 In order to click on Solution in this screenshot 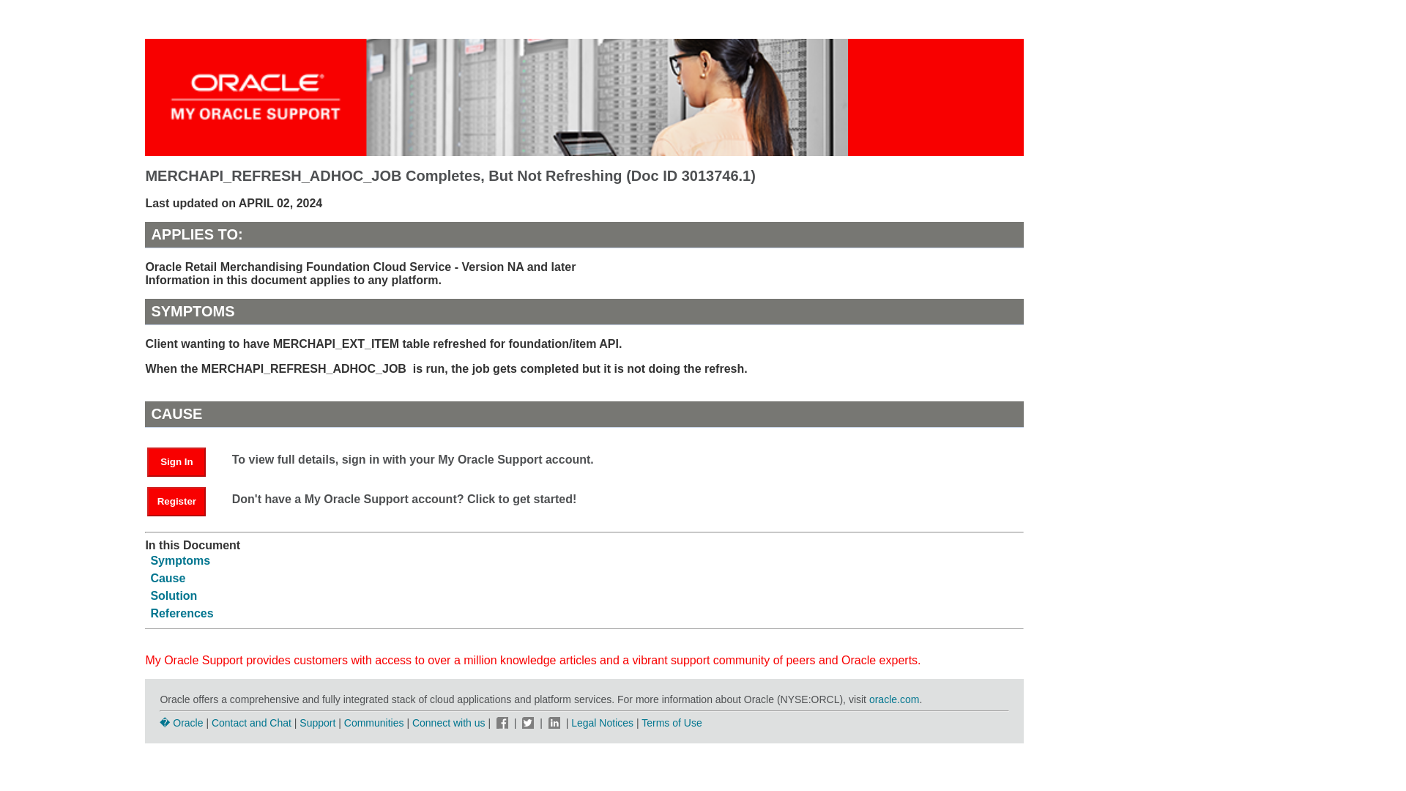, I will do `click(173, 595)`.